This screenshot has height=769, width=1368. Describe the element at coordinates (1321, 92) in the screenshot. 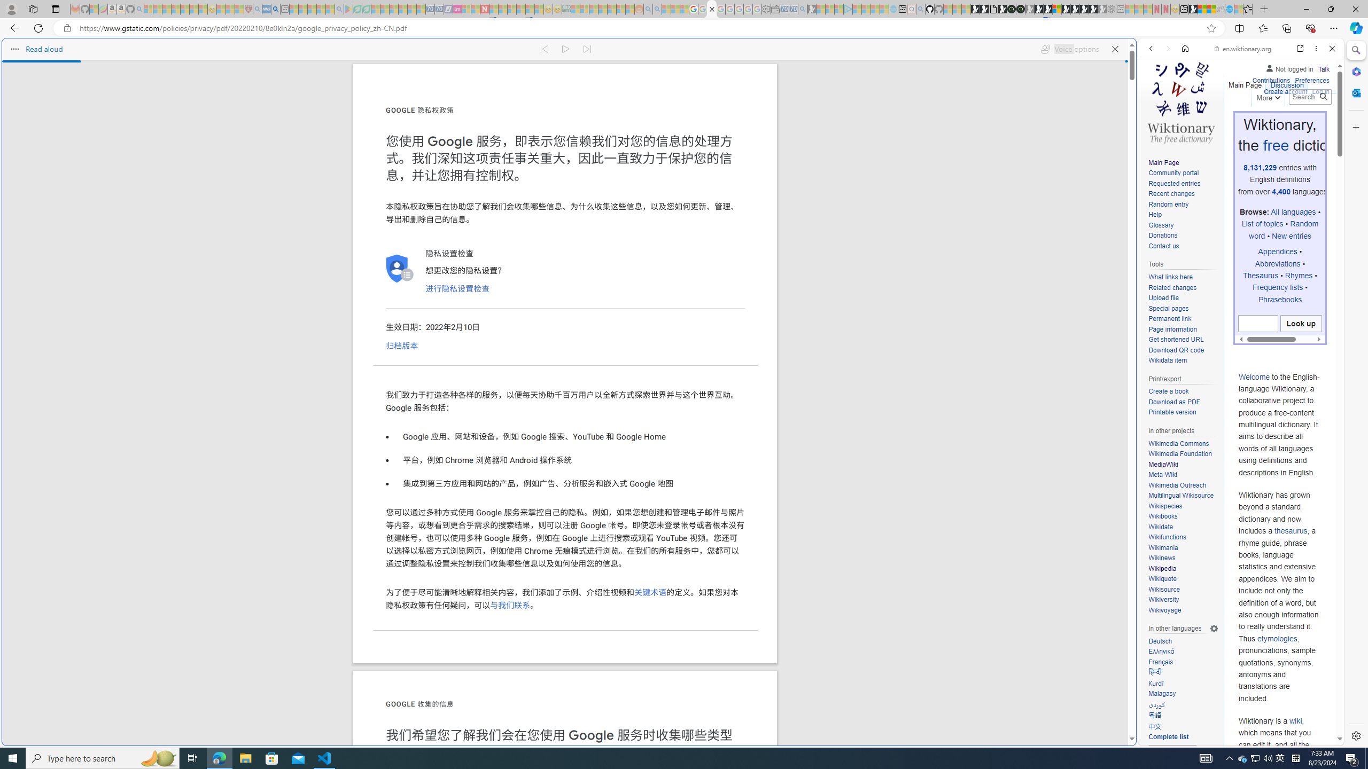

I see `Log in` at that location.